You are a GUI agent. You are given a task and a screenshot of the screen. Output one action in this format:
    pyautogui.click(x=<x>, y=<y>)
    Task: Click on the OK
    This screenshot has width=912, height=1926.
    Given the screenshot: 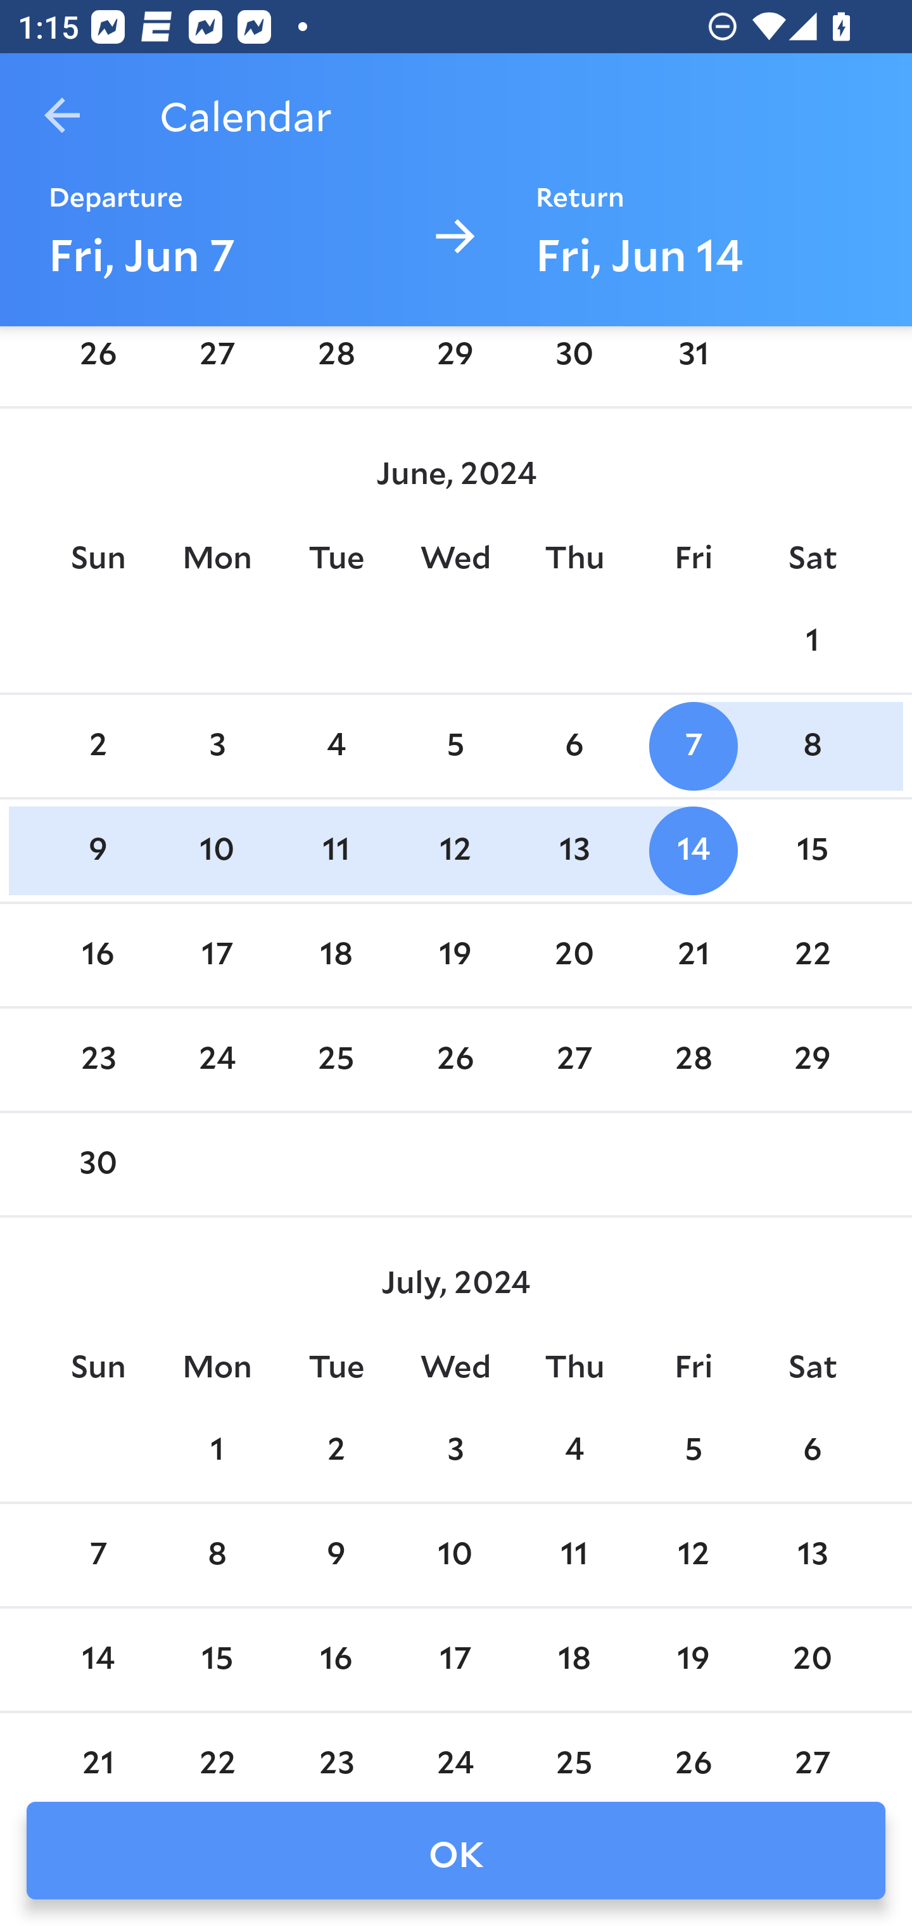 What is the action you would take?
    pyautogui.click(x=456, y=1851)
    